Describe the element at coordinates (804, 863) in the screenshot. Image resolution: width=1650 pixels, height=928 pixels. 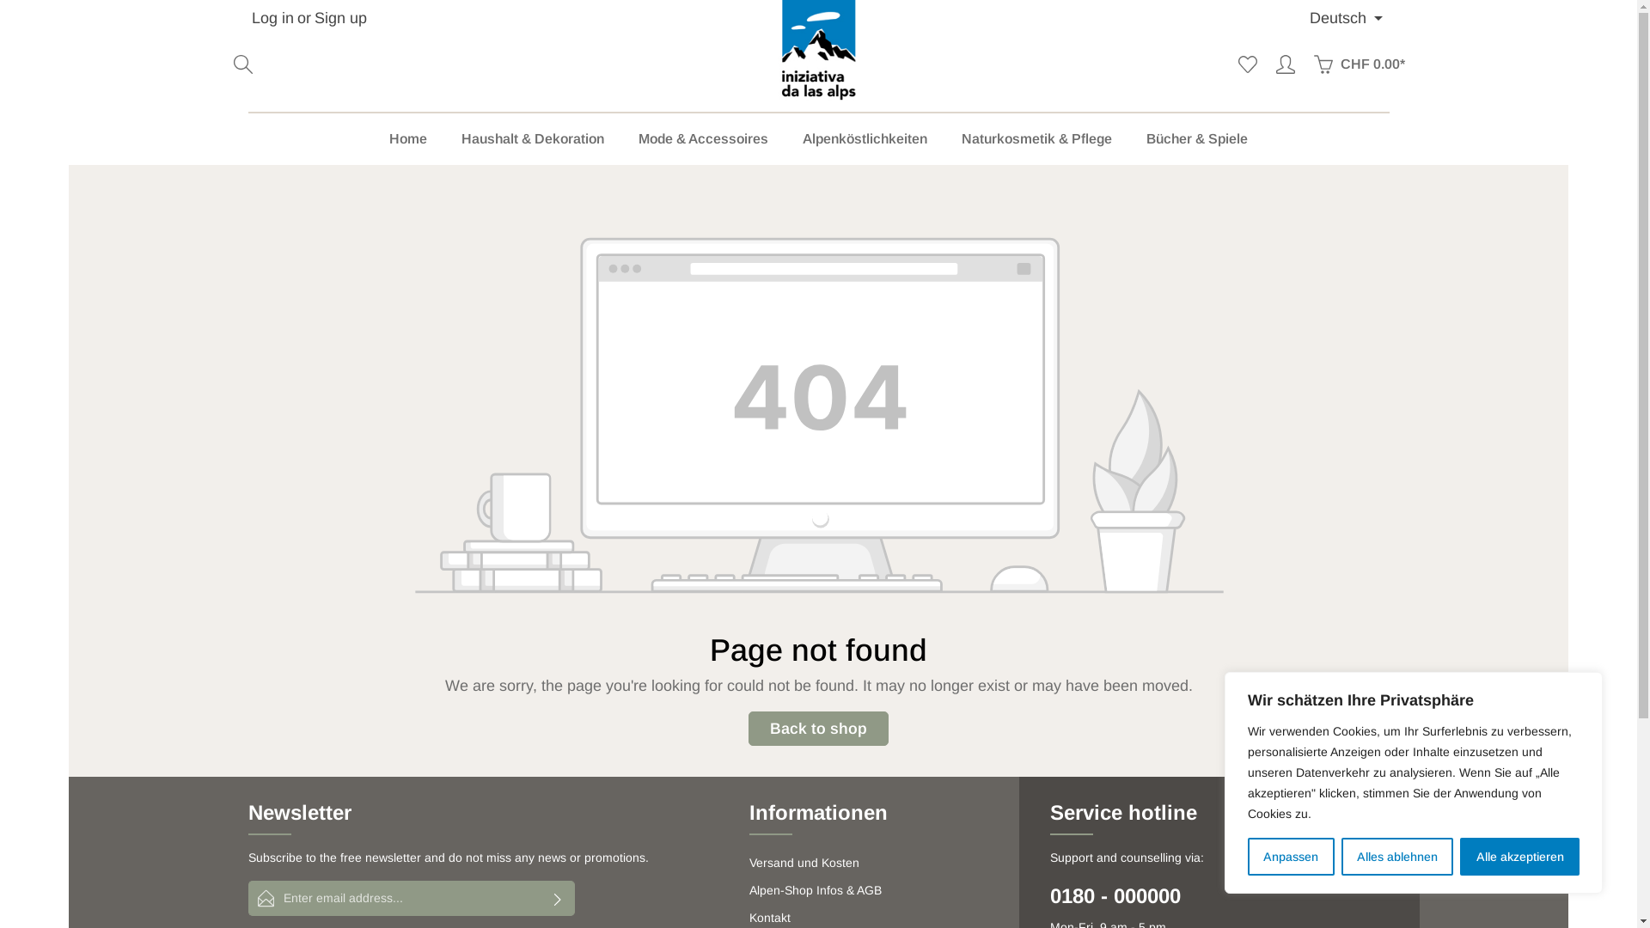
I see `Versand und Kosten` at that location.